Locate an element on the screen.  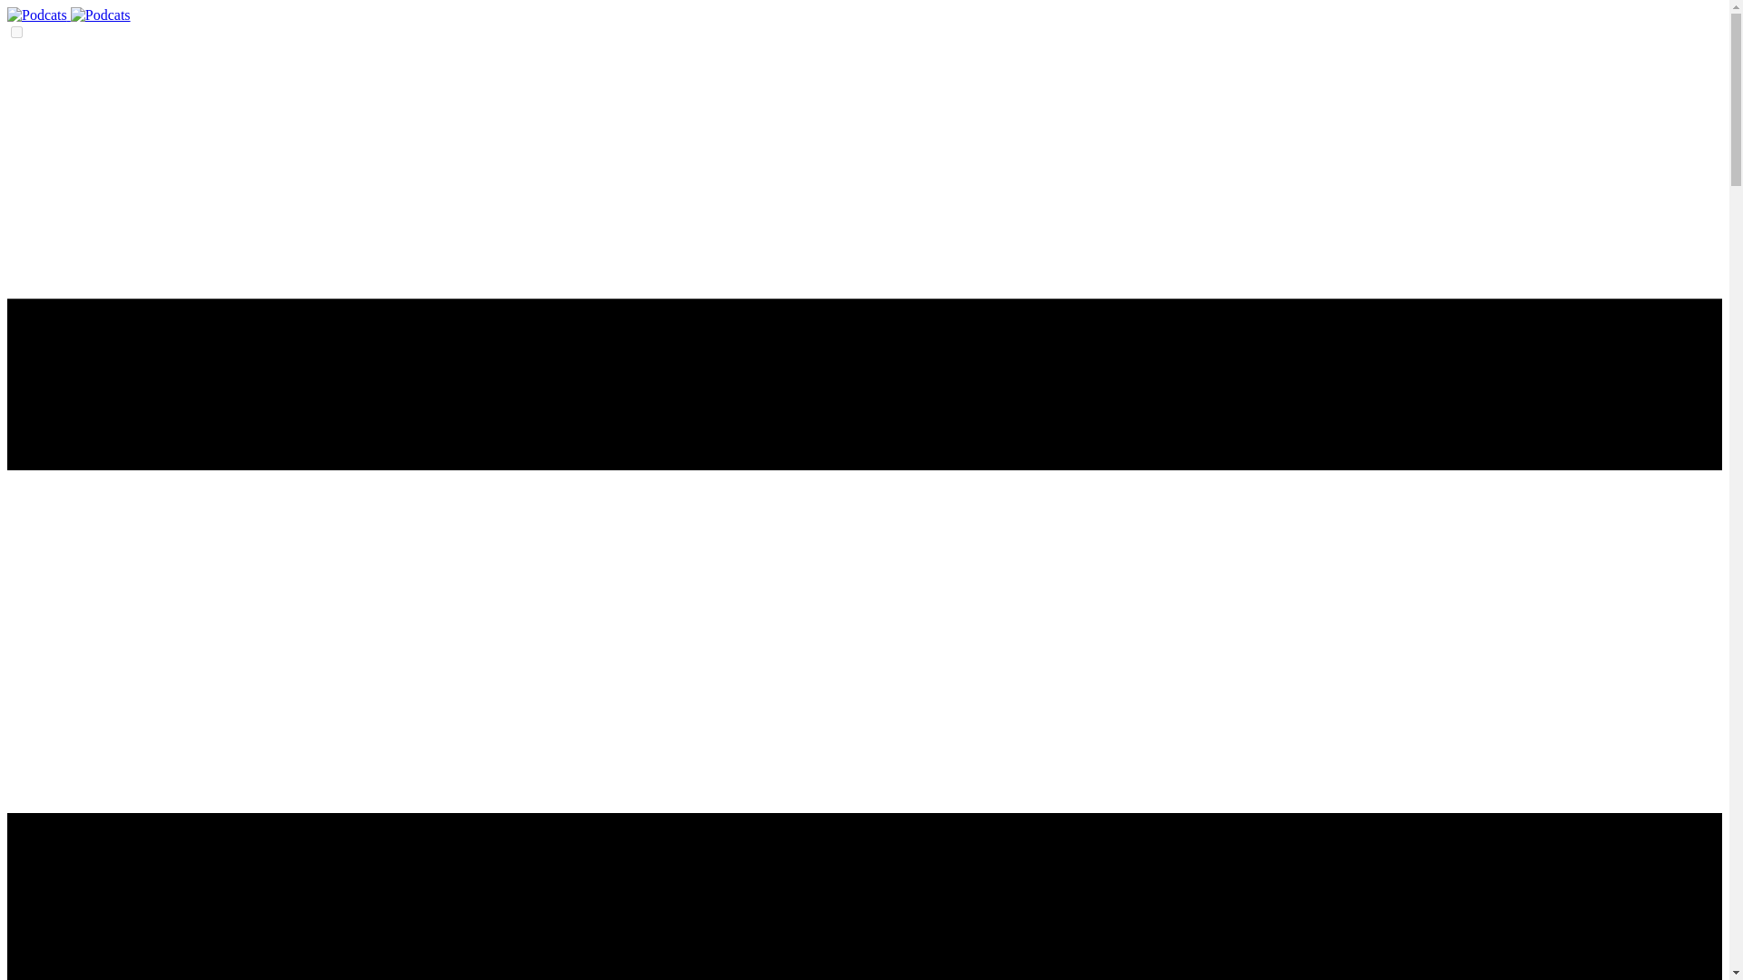
on is located at coordinates (16, 33).